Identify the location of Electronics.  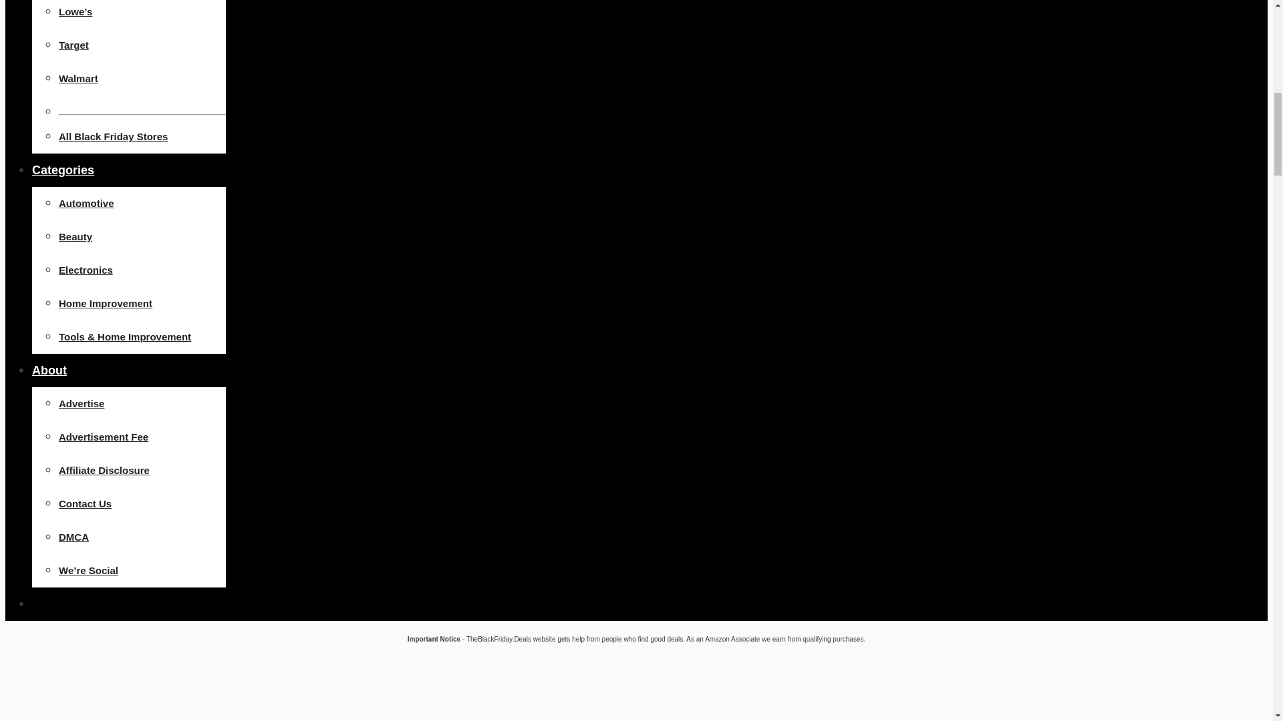
(86, 270).